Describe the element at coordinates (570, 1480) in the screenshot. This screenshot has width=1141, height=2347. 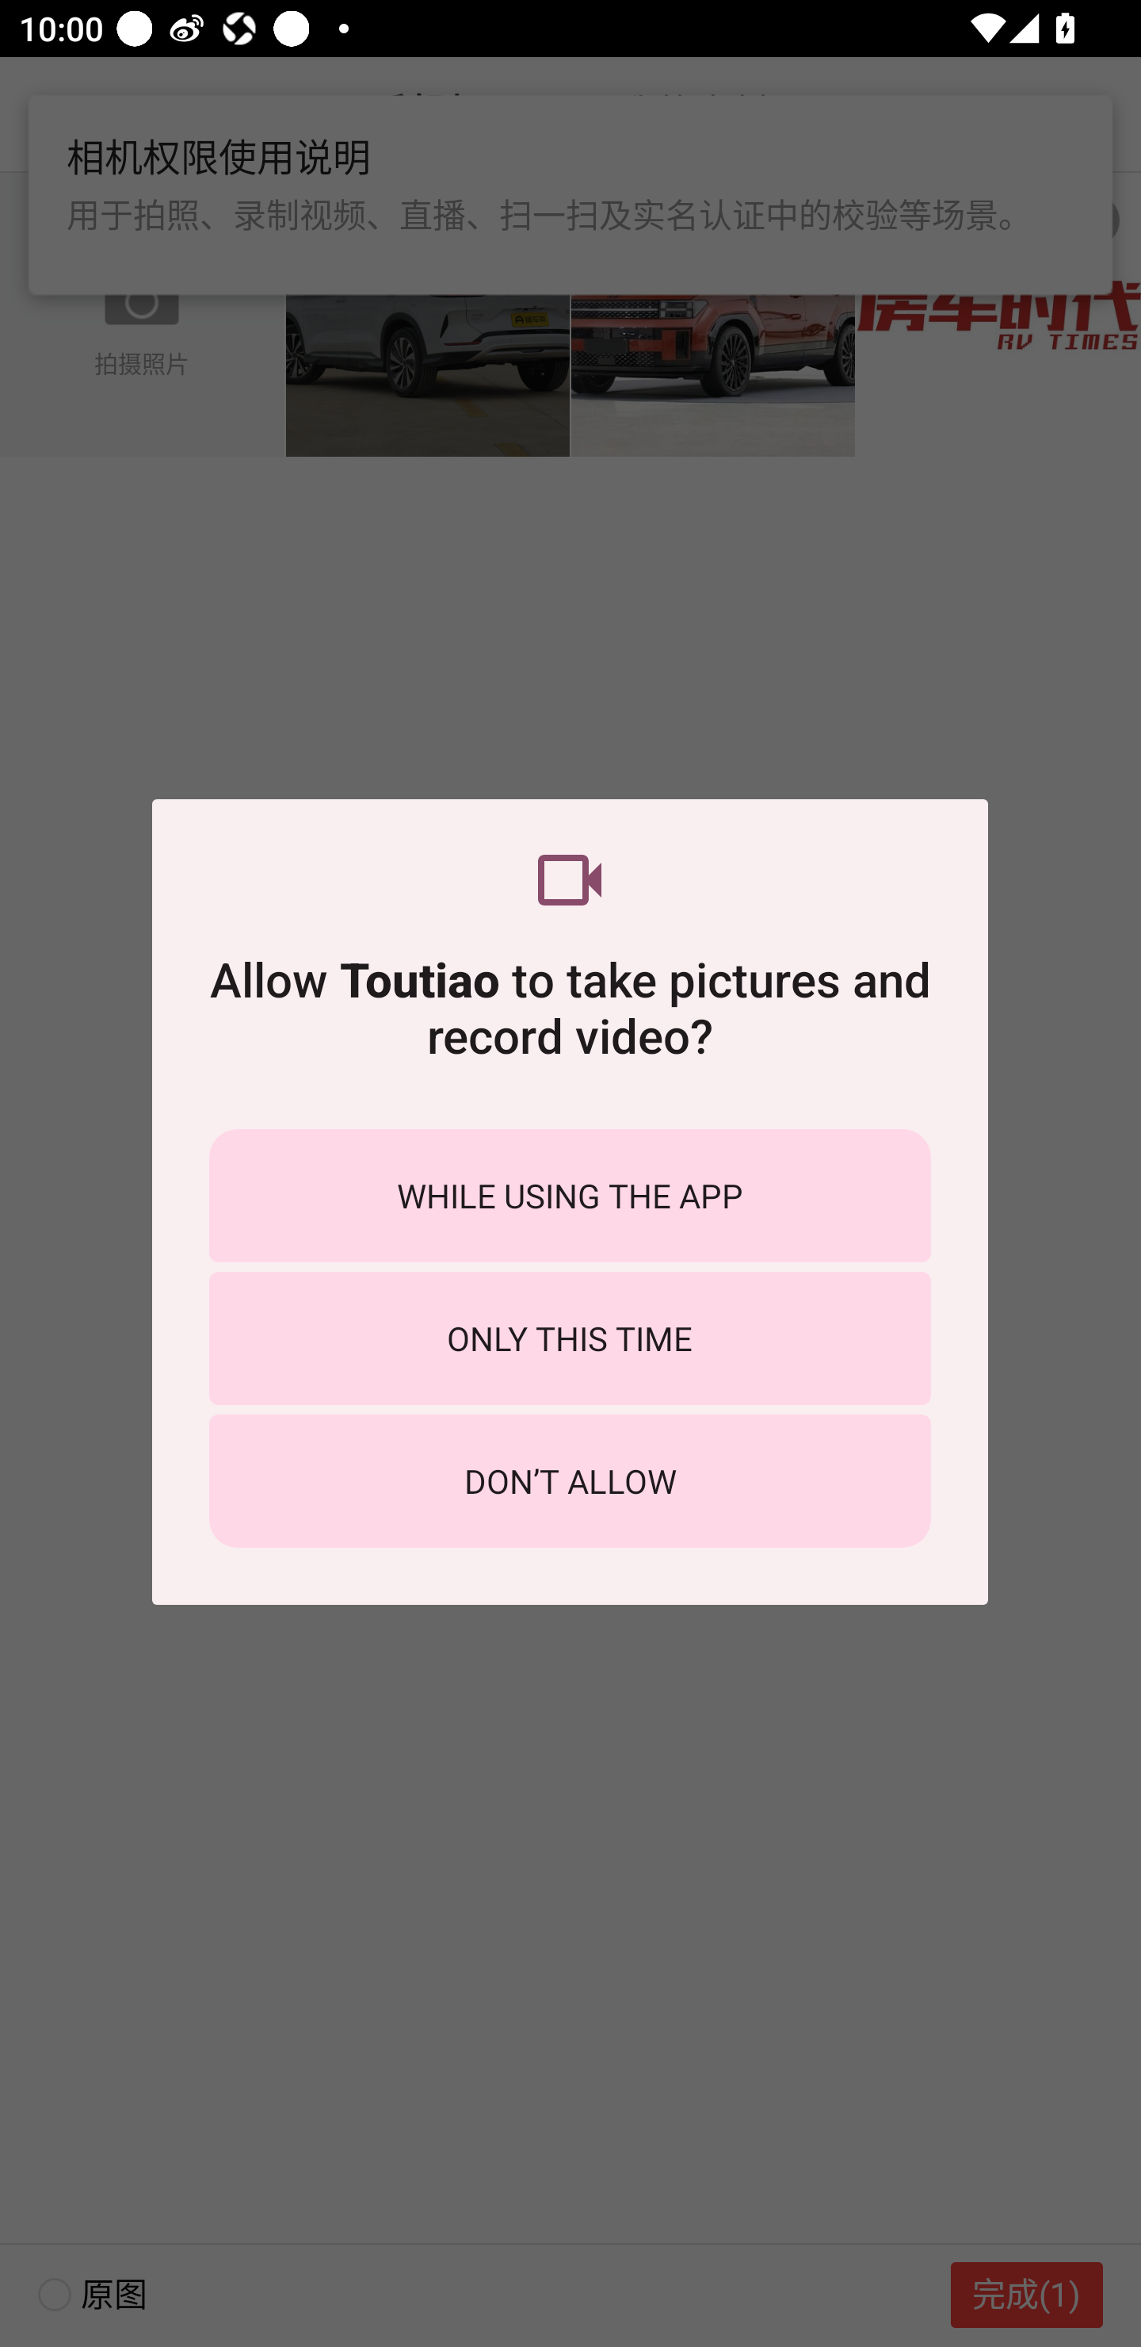
I see `DON’T ALLOW` at that location.